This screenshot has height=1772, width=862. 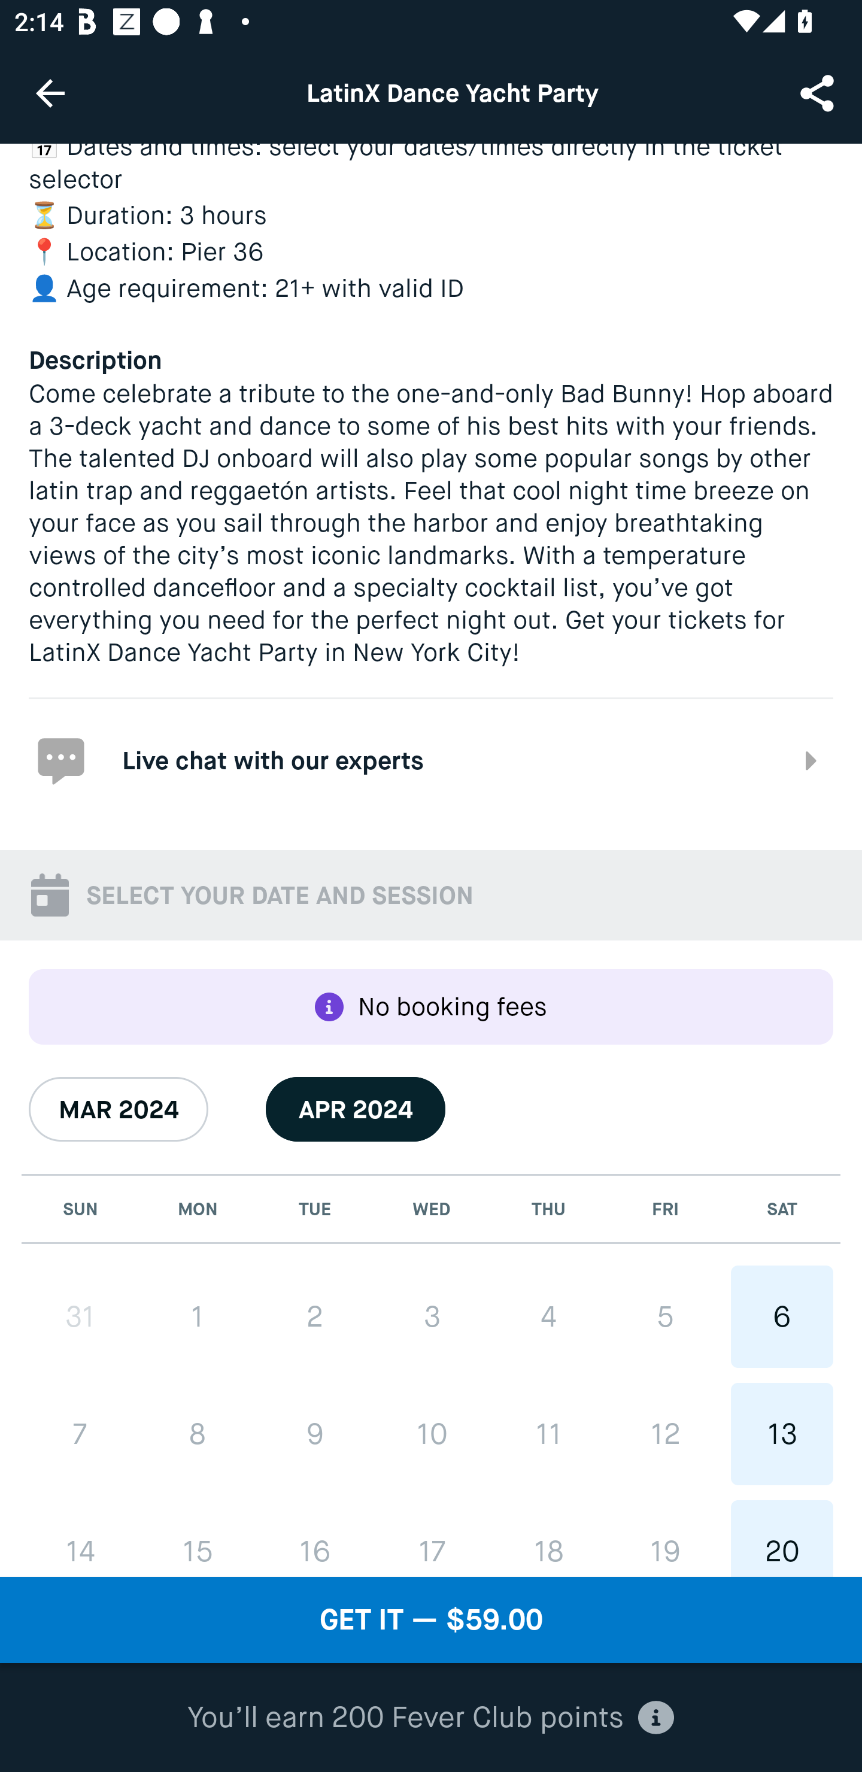 What do you see at coordinates (80, 1539) in the screenshot?
I see `14` at bounding box center [80, 1539].